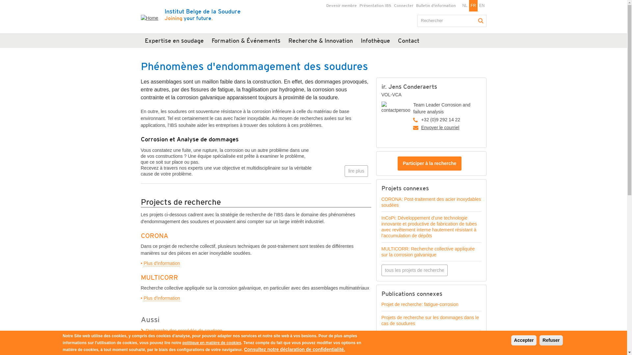 The width and height of the screenshot is (632, 355). Describe the element at coordinates (256, 348) in the screenshot. I see `Fabrication additive arc-fil (WAAM)` at that location.